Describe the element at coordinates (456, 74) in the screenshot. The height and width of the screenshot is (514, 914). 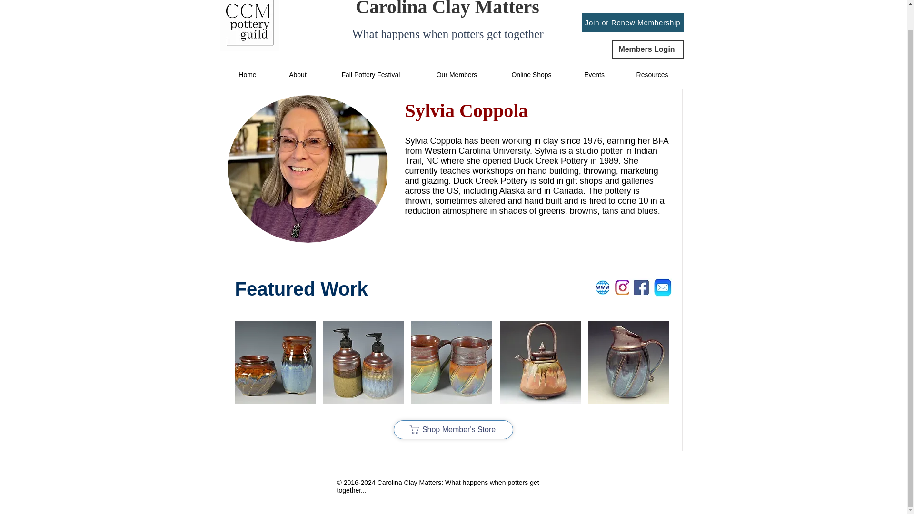
I see `Our Members` at that location.